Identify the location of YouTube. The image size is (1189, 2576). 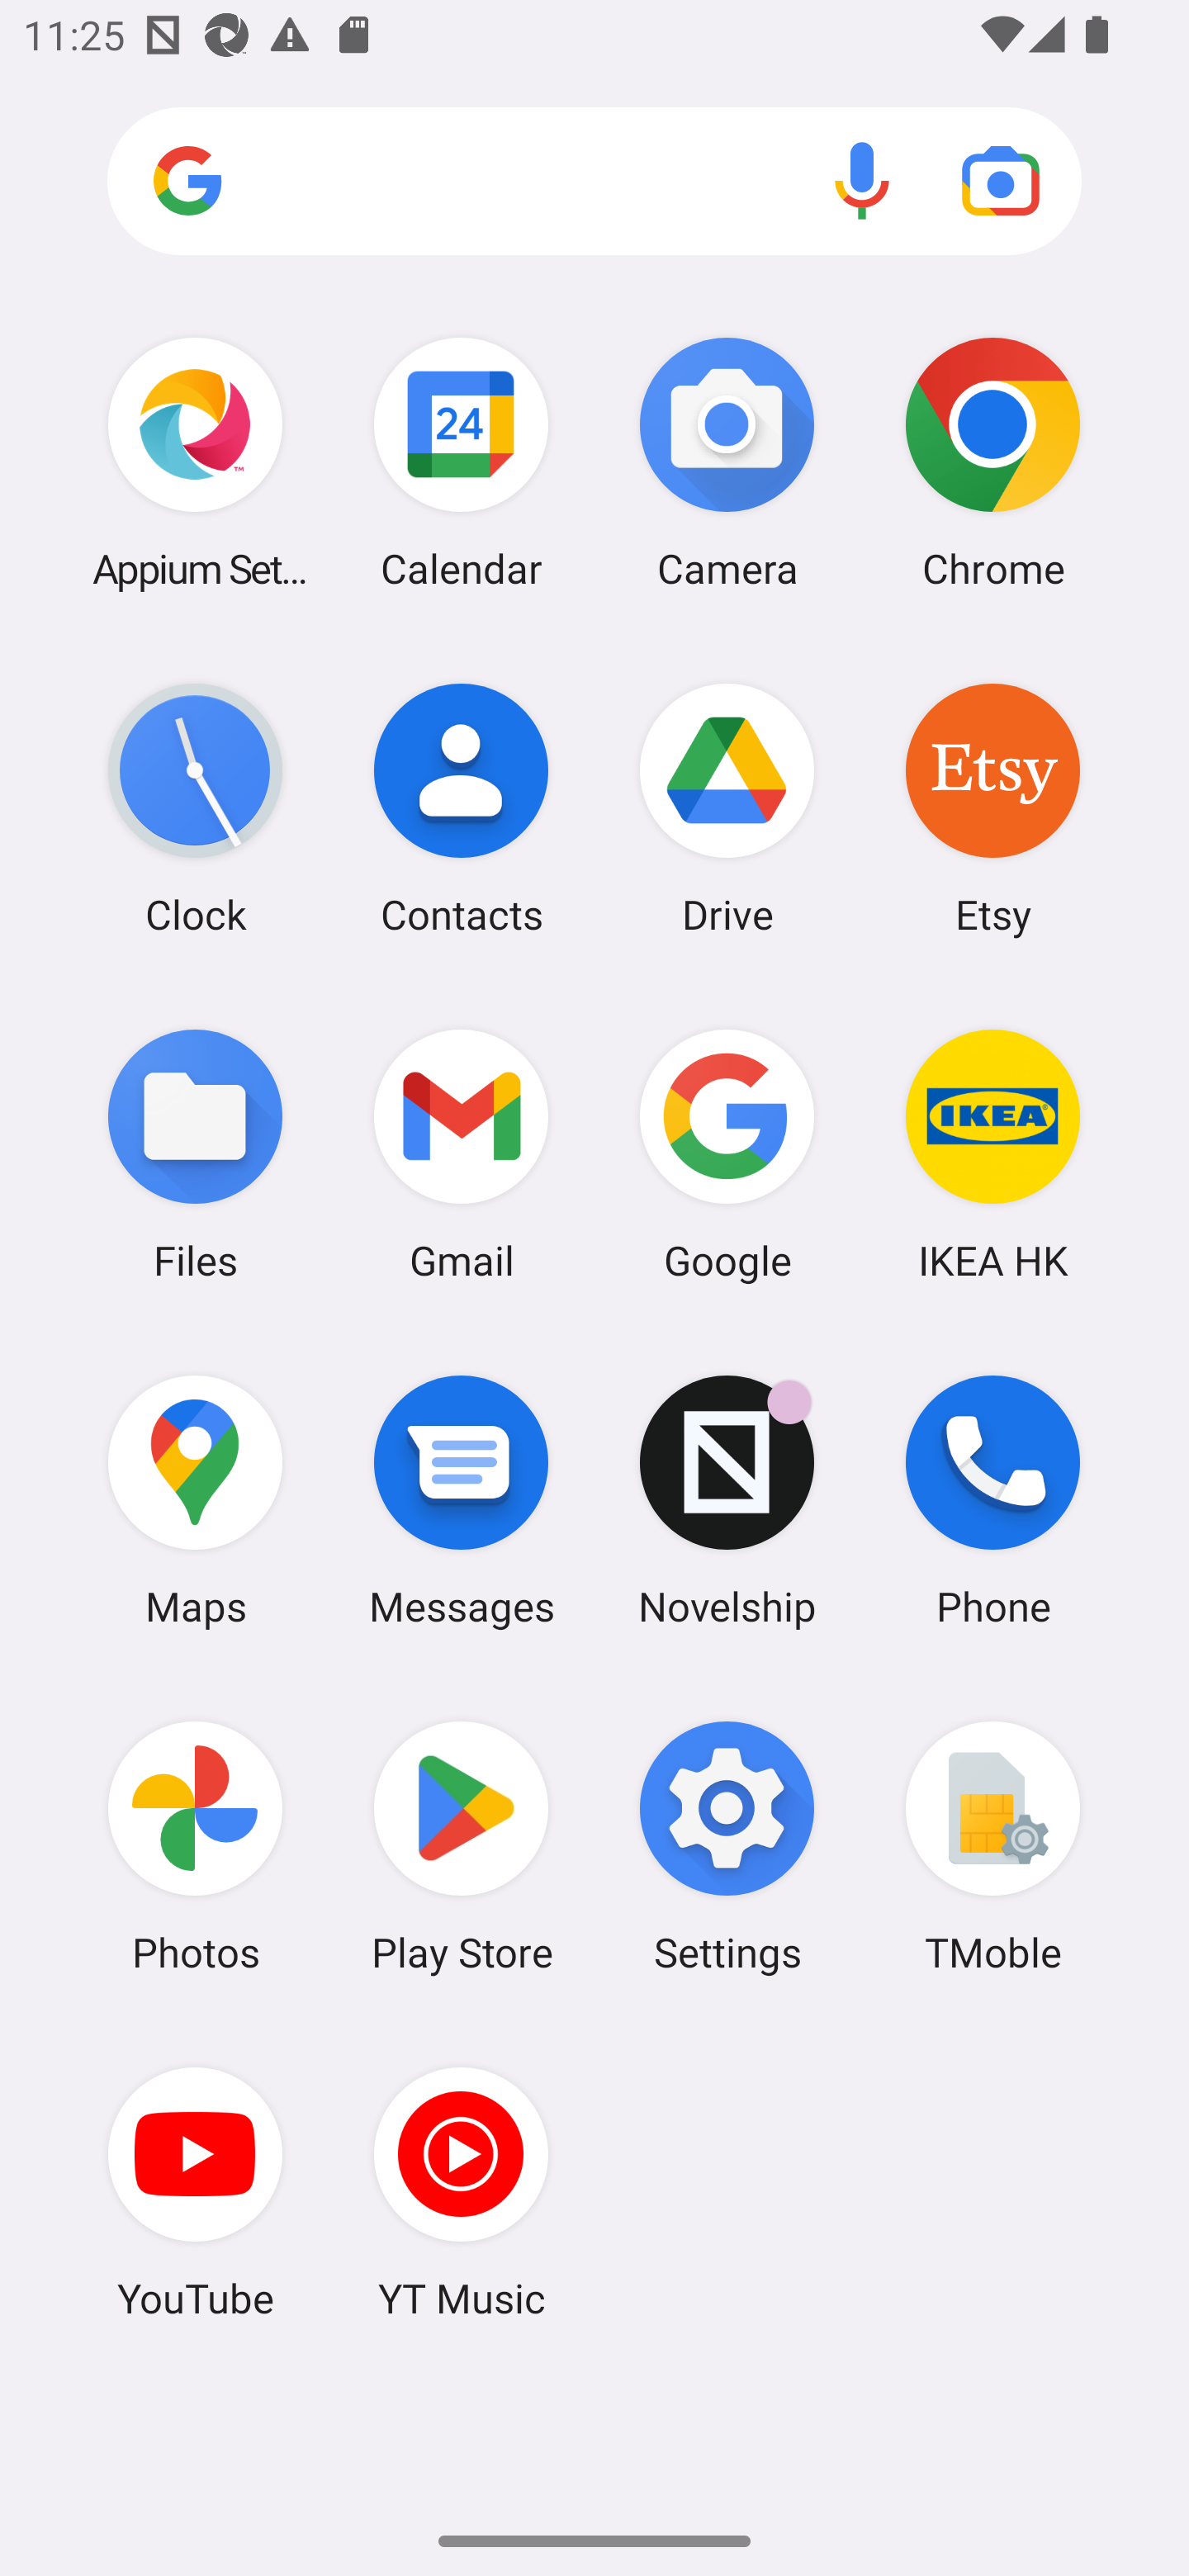
(195, 2192).